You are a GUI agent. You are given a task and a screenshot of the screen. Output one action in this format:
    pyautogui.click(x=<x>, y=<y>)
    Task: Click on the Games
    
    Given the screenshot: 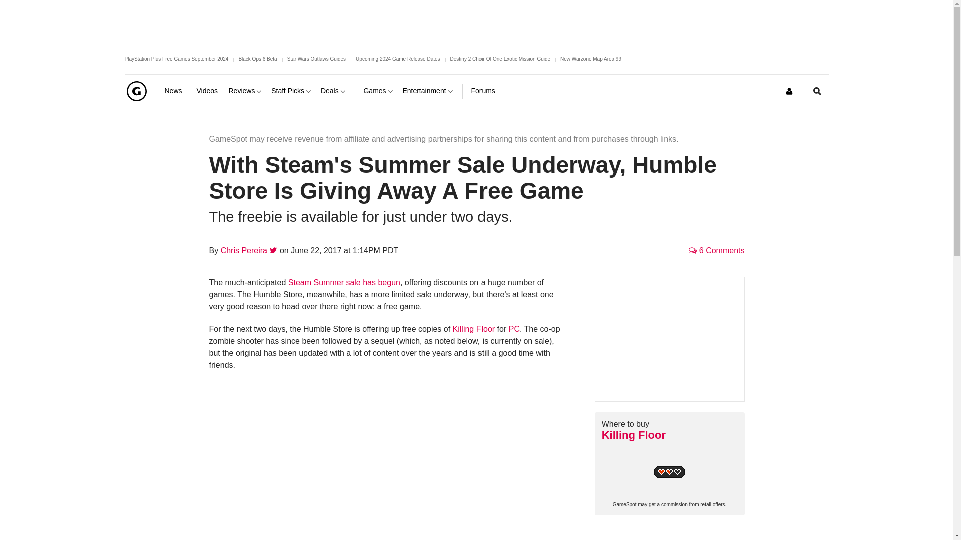 What is the action you would take?
    pyautogui.click(x=378, y=91)
    